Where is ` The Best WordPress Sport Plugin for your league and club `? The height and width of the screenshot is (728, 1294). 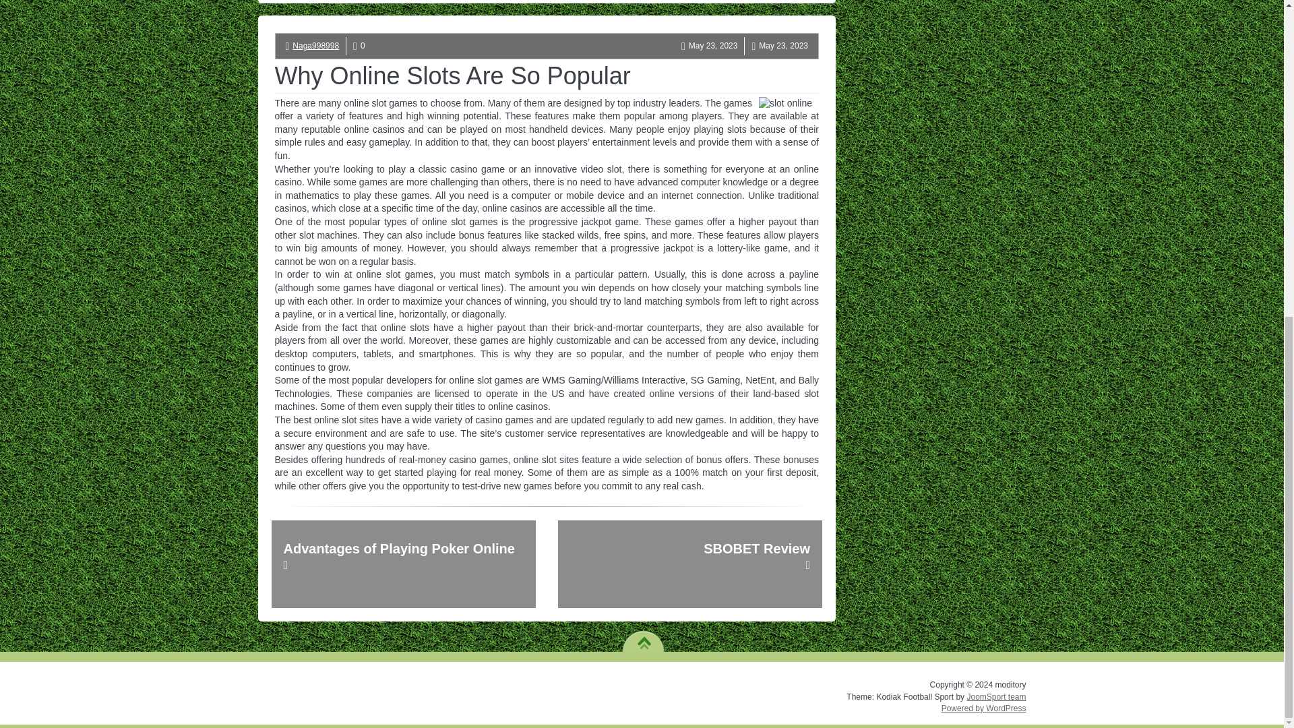  The Best WordPress Sport Plugin for your league and club  is located at coordinates (996, 697).